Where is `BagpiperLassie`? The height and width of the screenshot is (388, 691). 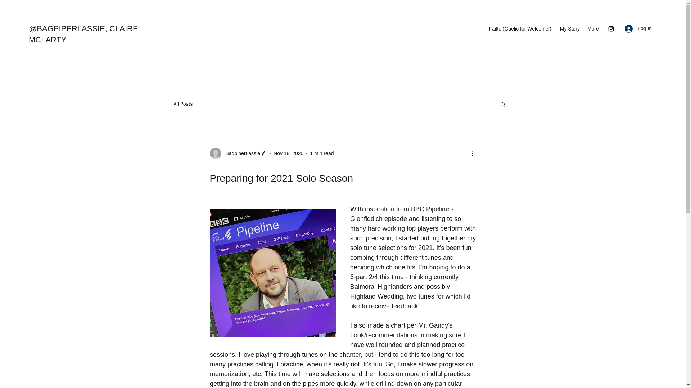
BagpiperLassie is located at coordinates (238, 153).